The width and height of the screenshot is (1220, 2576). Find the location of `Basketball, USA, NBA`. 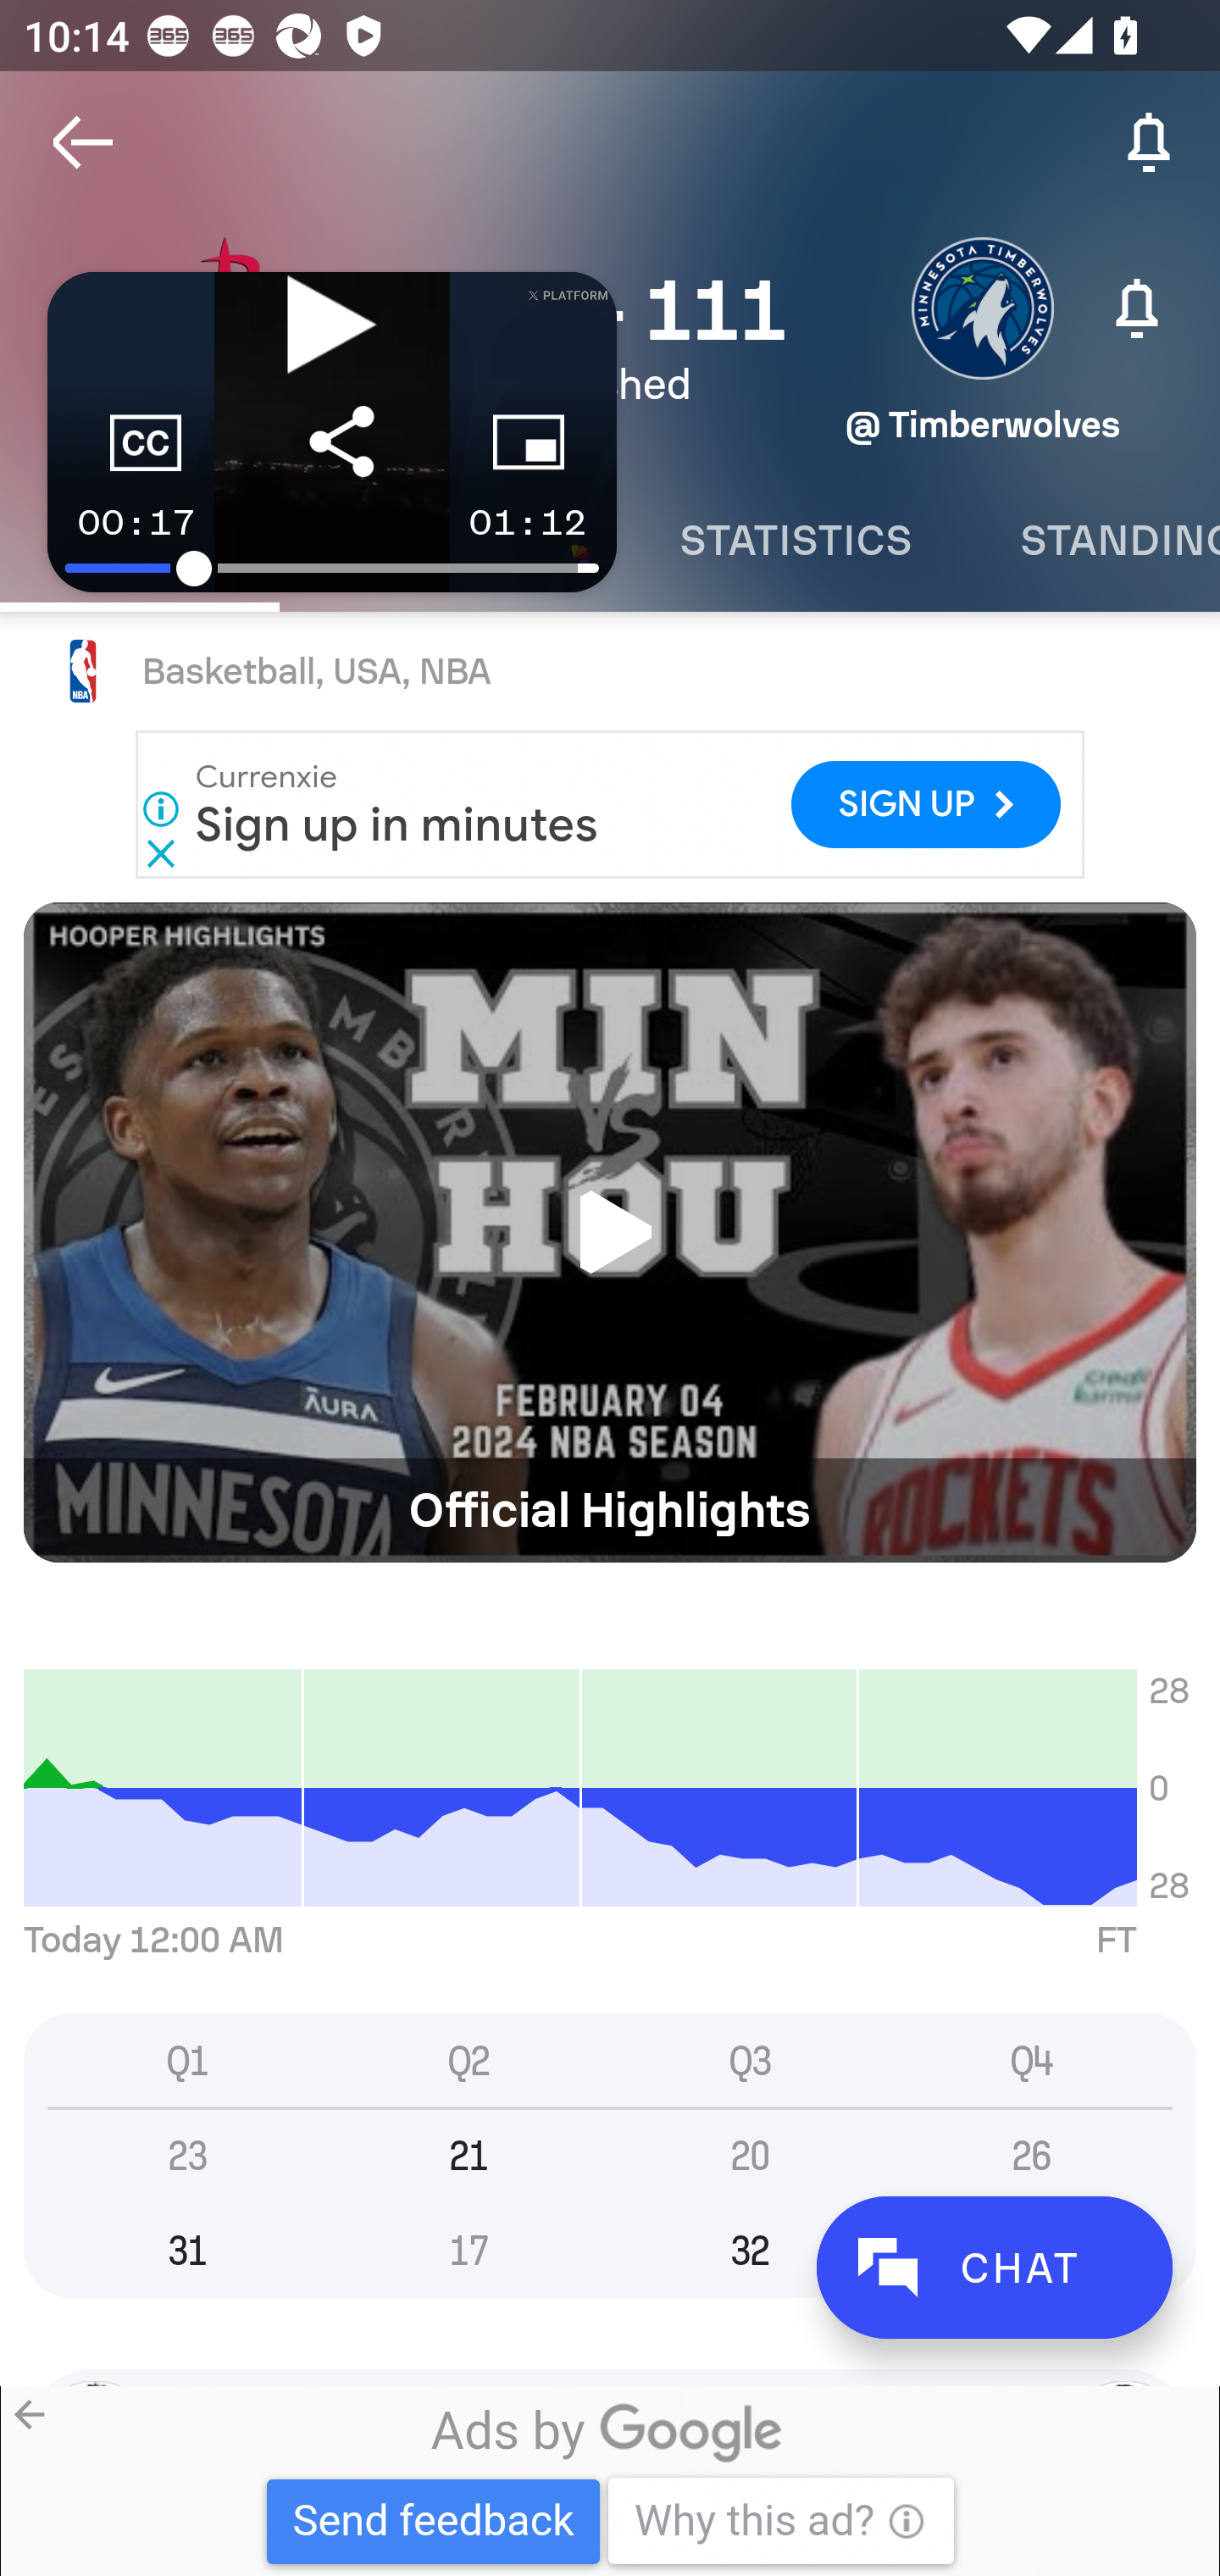

Basketball, USA, NBA is located at coordinates (610, 672).